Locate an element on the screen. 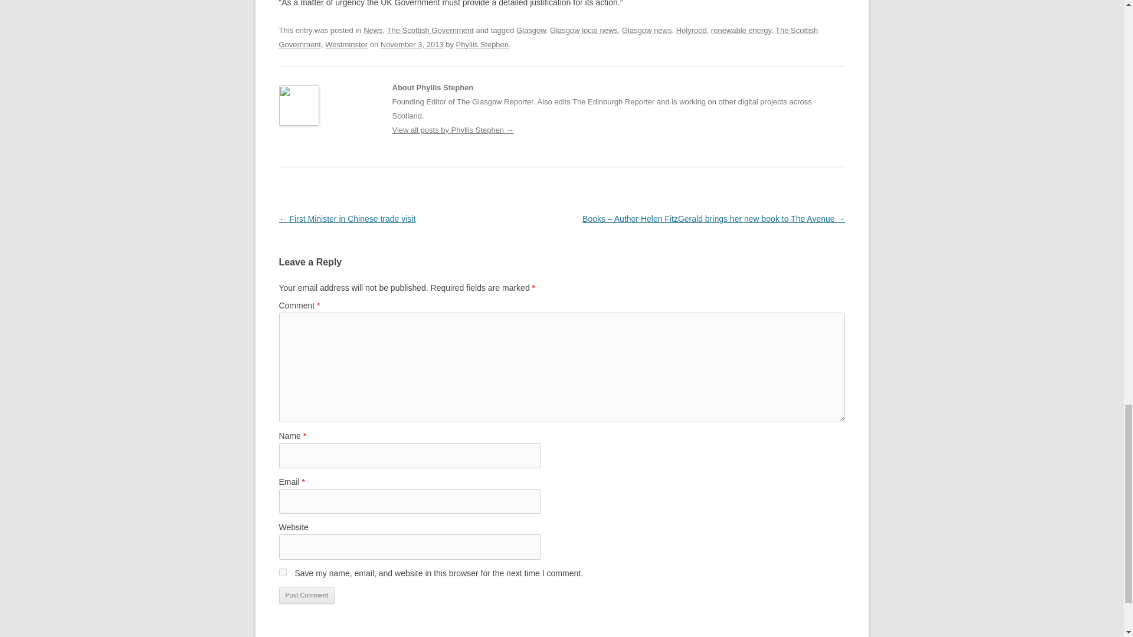 This screenshot has width=1133, height=637. The Scottish Government is located at coordinates (548, 38).